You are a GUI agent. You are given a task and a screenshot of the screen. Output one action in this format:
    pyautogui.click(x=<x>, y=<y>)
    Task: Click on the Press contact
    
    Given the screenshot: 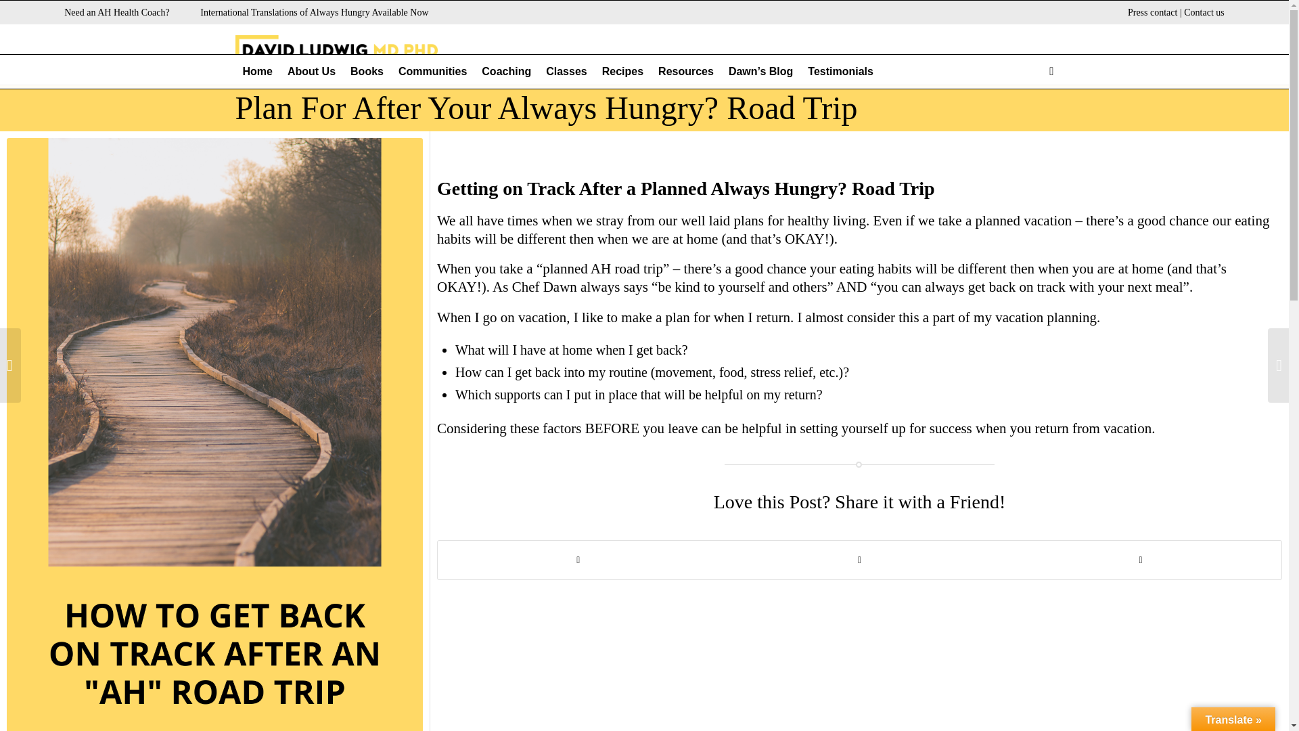 What is the action you would take?
    pyautogui.click(x=1152, y=12)
    